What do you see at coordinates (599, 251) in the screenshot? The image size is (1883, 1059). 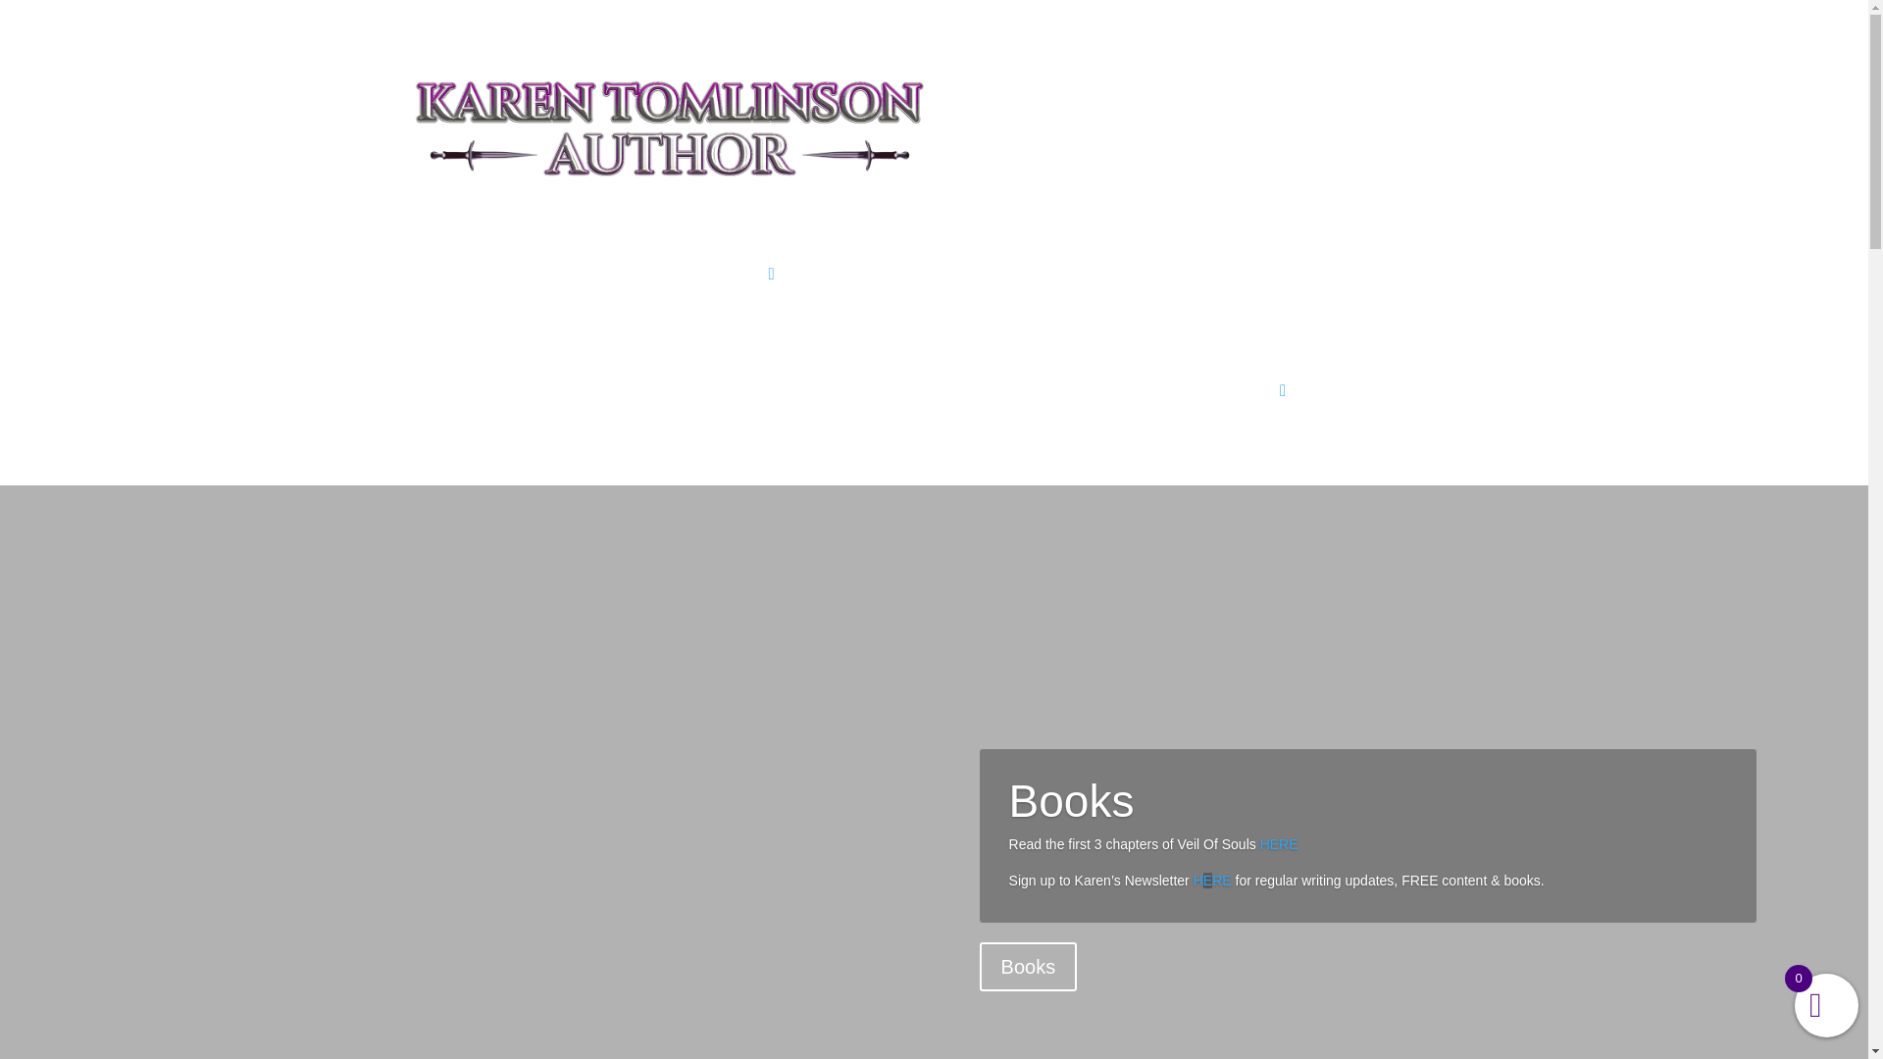 I see `Follow on Pinterest` at bounding box center [599, 251].